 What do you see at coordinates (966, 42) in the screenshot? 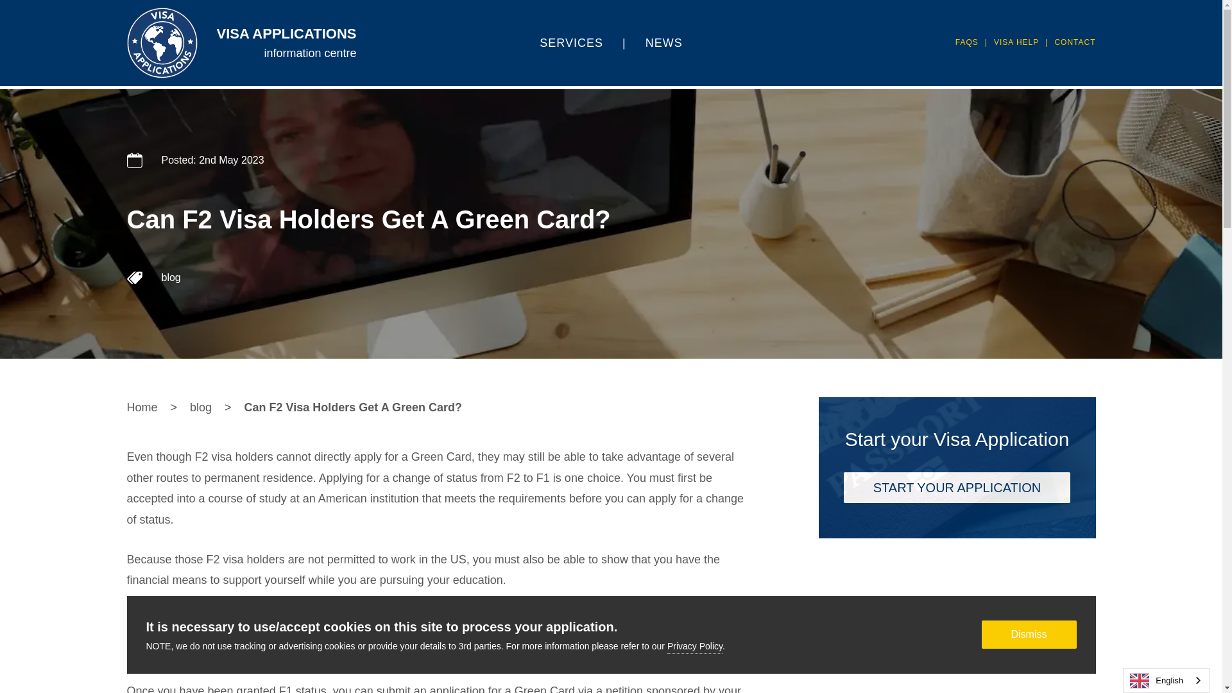
I see `FAQS` at bounding box center [966, 42].